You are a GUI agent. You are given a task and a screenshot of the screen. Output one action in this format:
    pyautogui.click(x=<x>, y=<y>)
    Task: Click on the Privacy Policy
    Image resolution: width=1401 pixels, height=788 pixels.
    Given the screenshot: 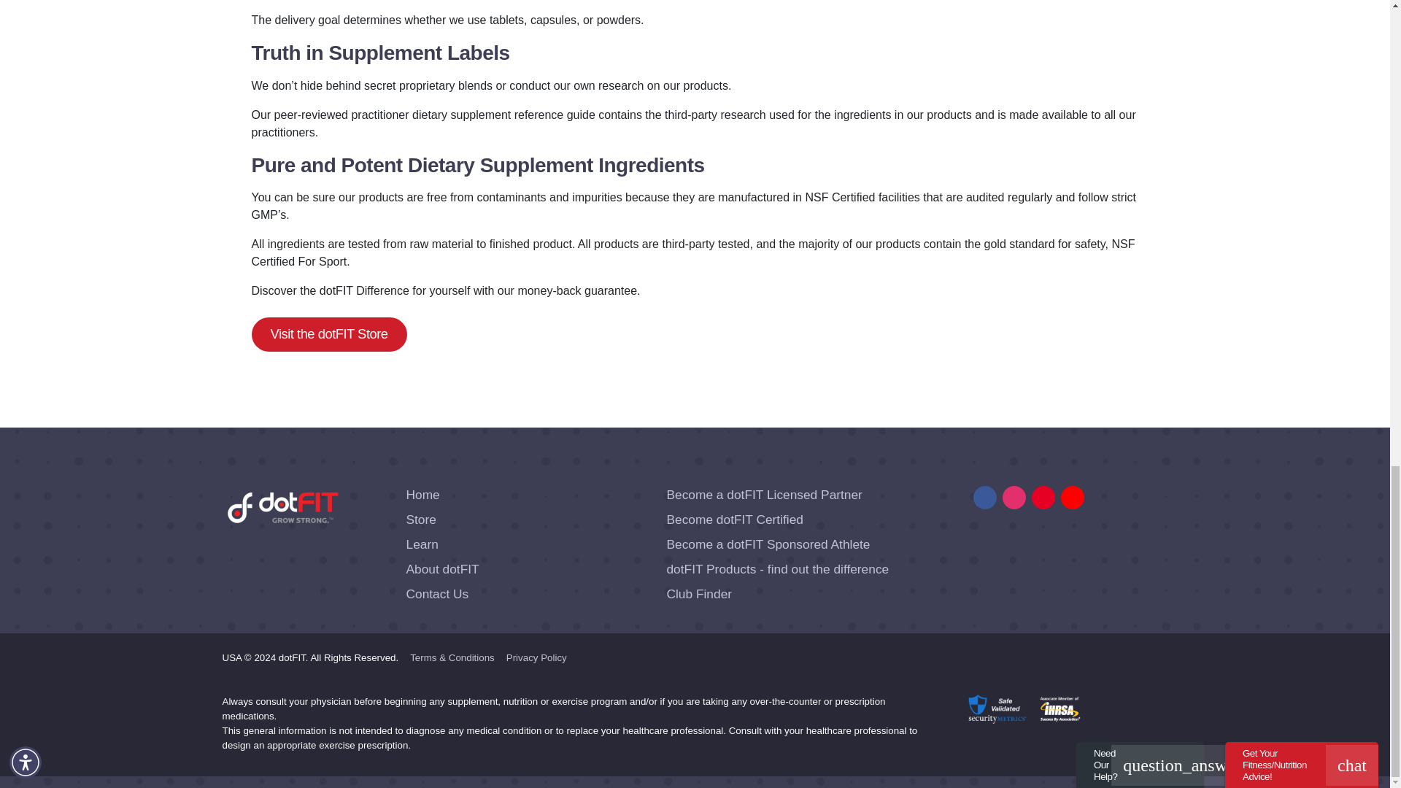 What is the action you would take?
    pyautogui.click(x=536, y=658)
    